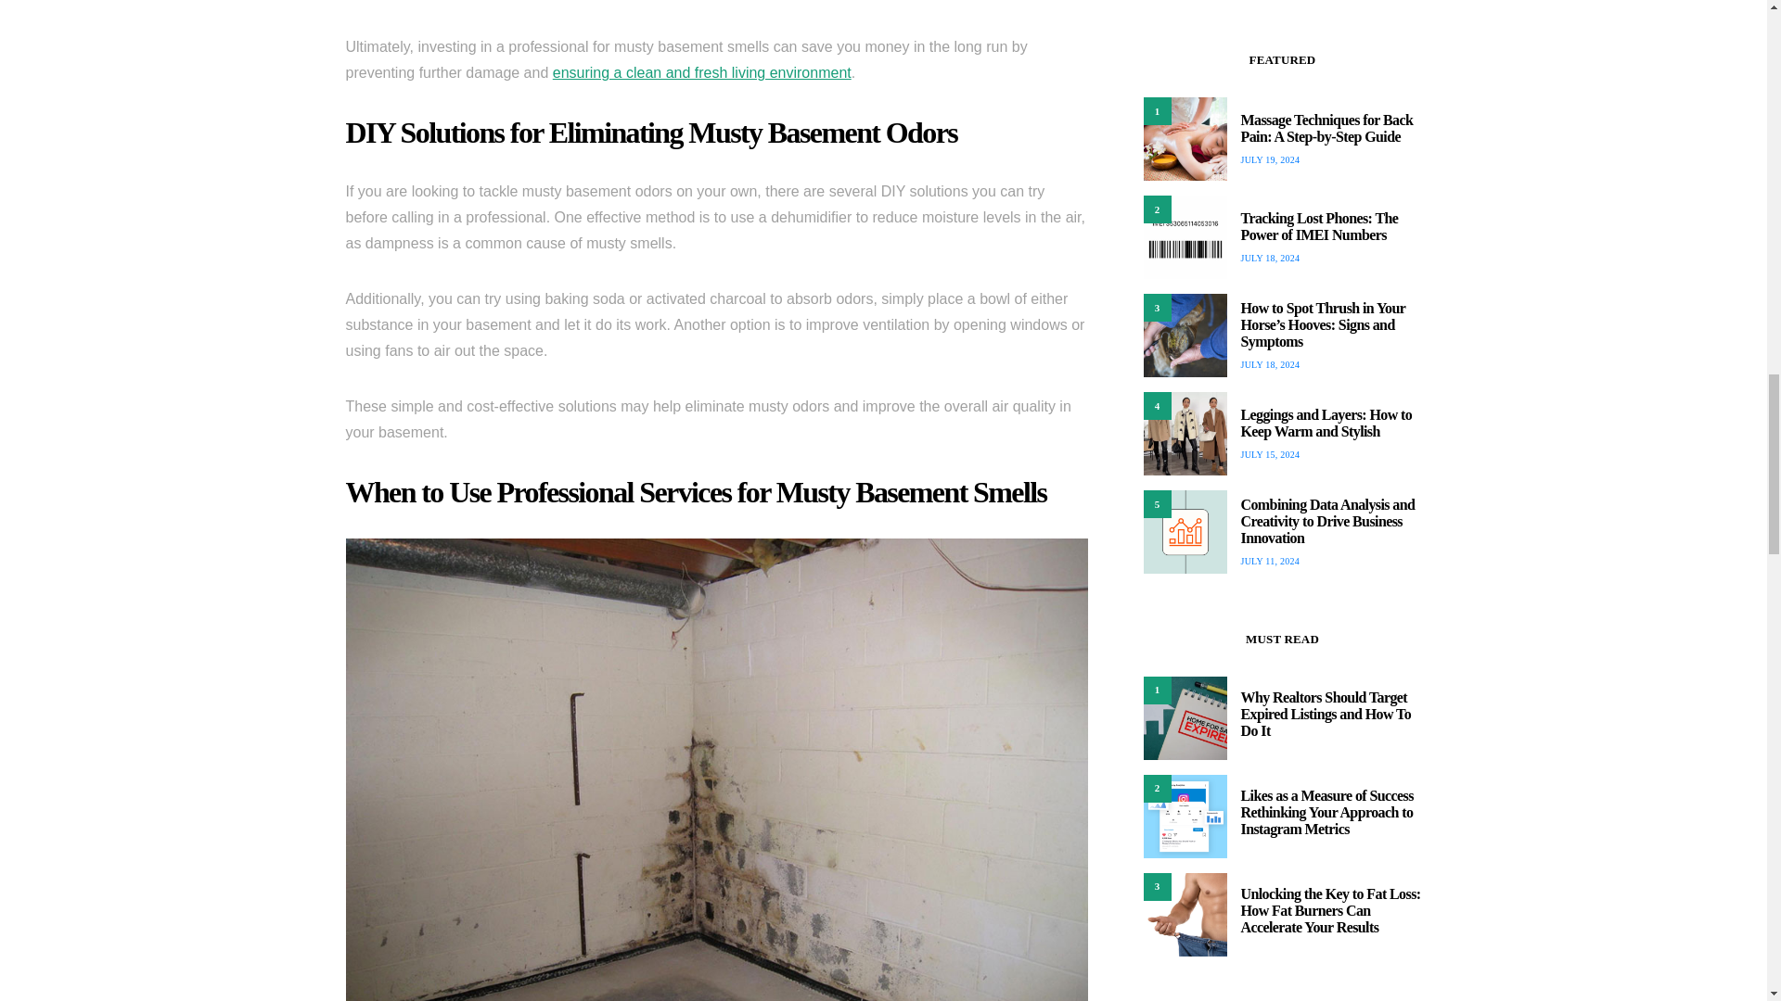 The height and width of the screenshot is (1001, 1781). What do you see at coordinates (701, 72) in the screenshot?
I see `ensuring a clean and fresh living environment` at bounding box center [701, 72].